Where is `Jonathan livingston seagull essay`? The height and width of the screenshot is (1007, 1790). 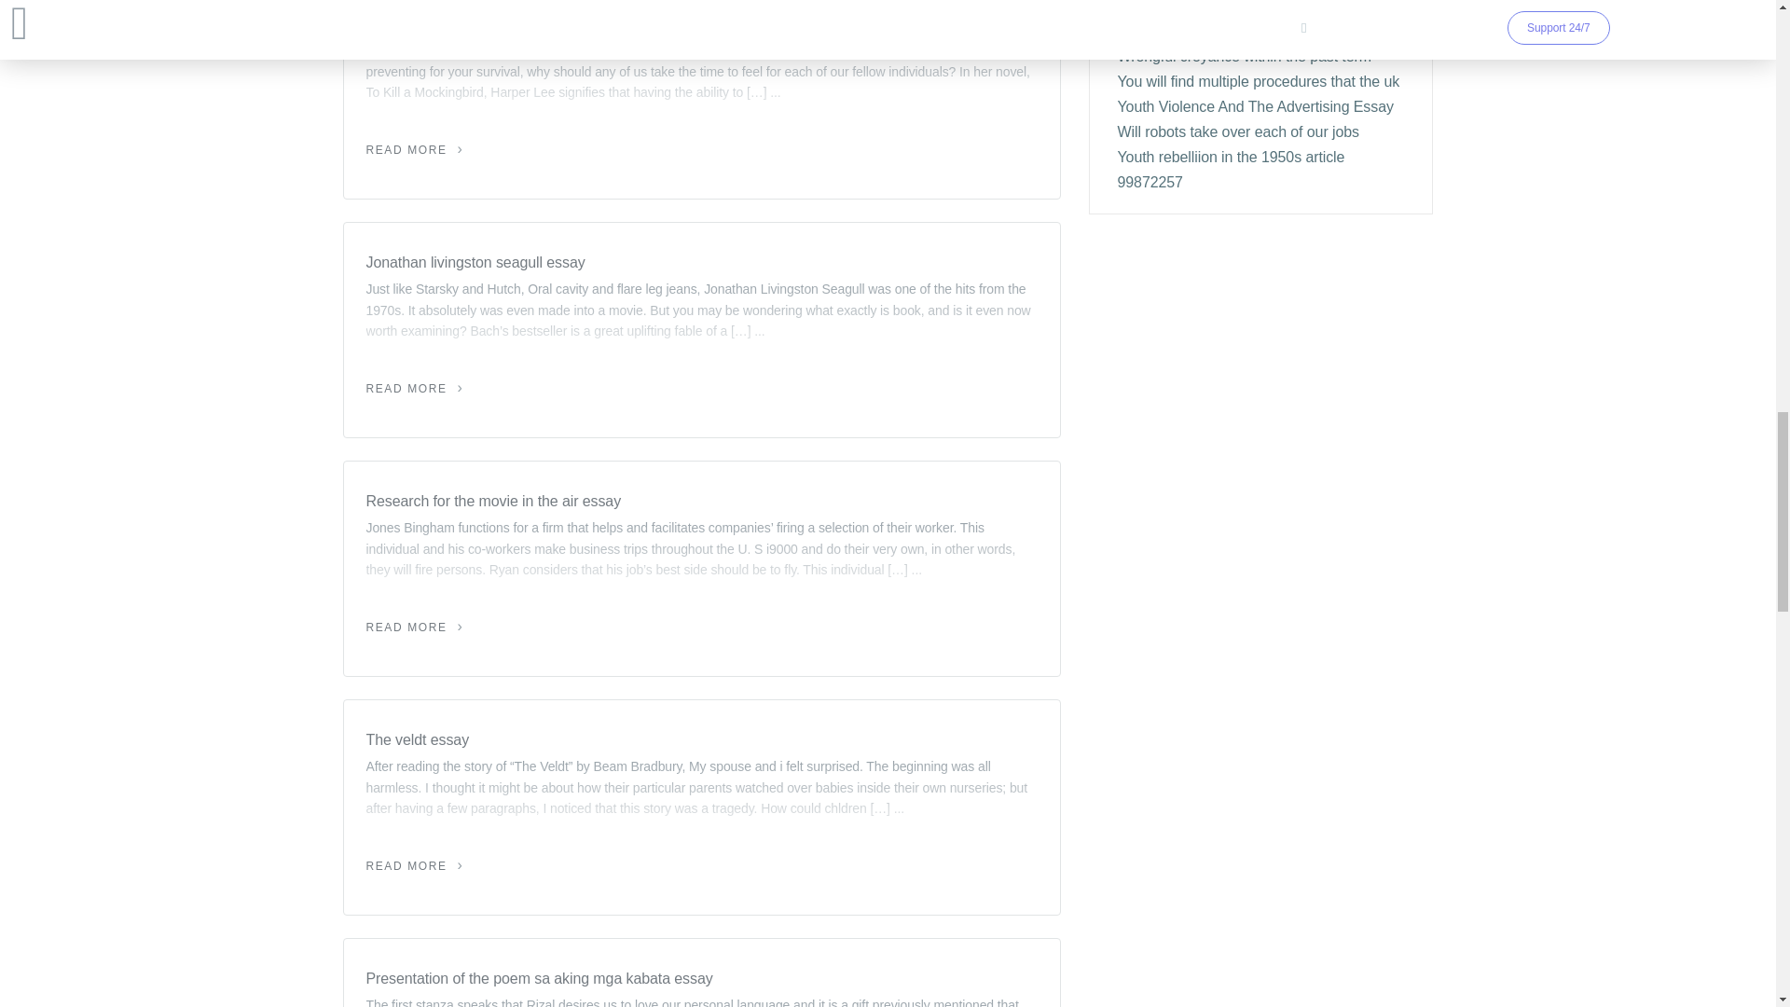 Jonathan livingston seagull essay is located at coordinates (700, 262).